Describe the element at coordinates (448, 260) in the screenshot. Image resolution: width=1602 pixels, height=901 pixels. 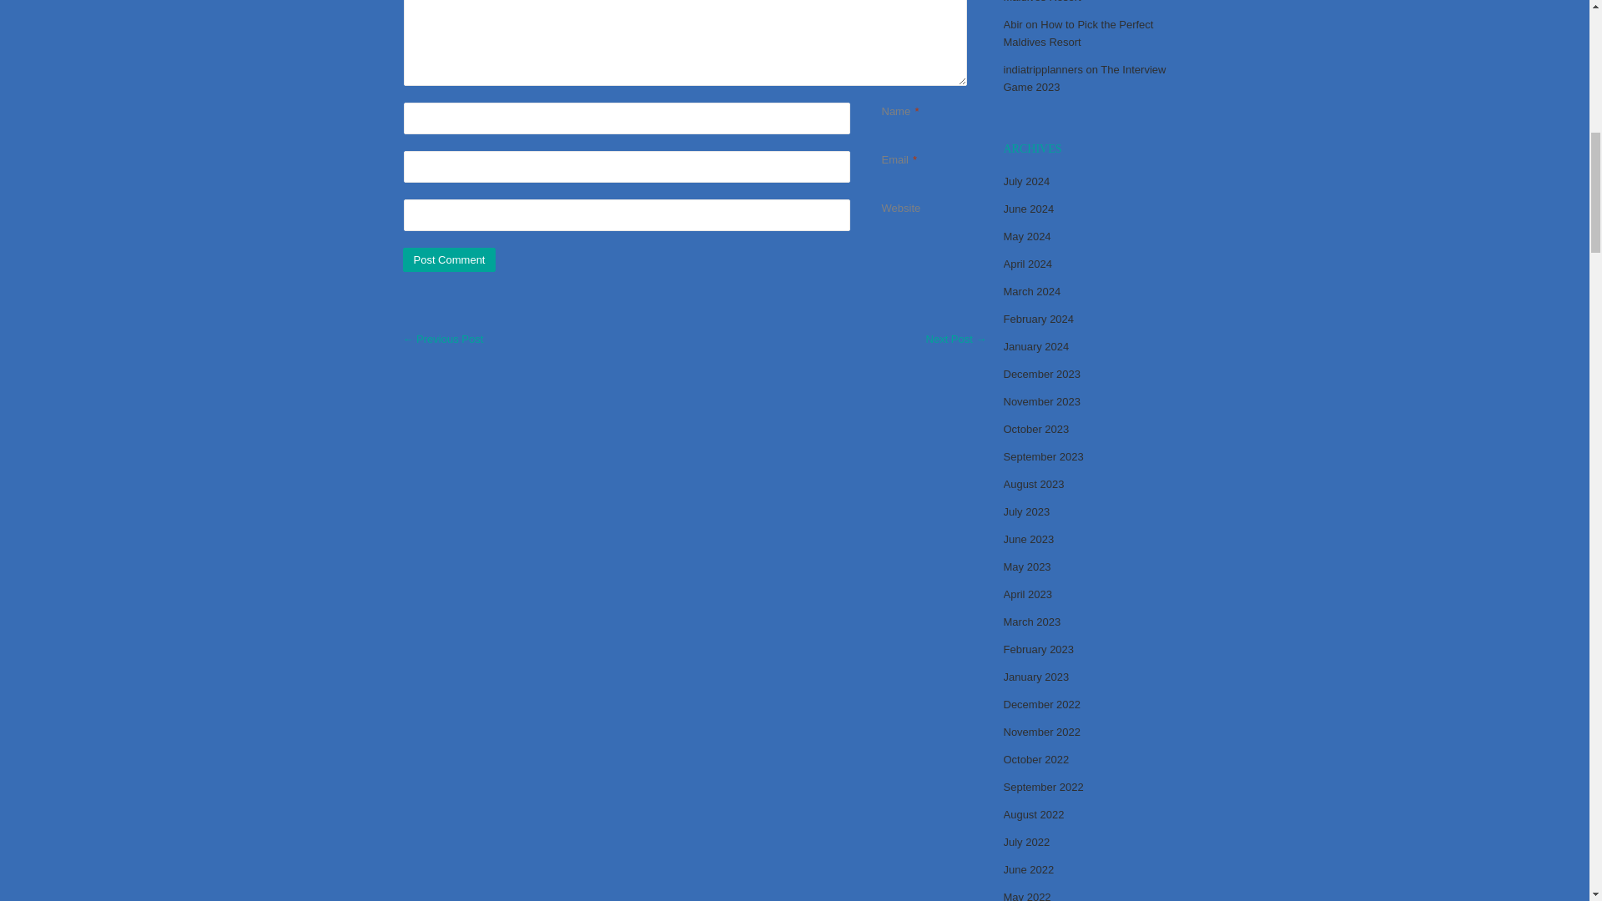
I see `Post Comment` at that location.